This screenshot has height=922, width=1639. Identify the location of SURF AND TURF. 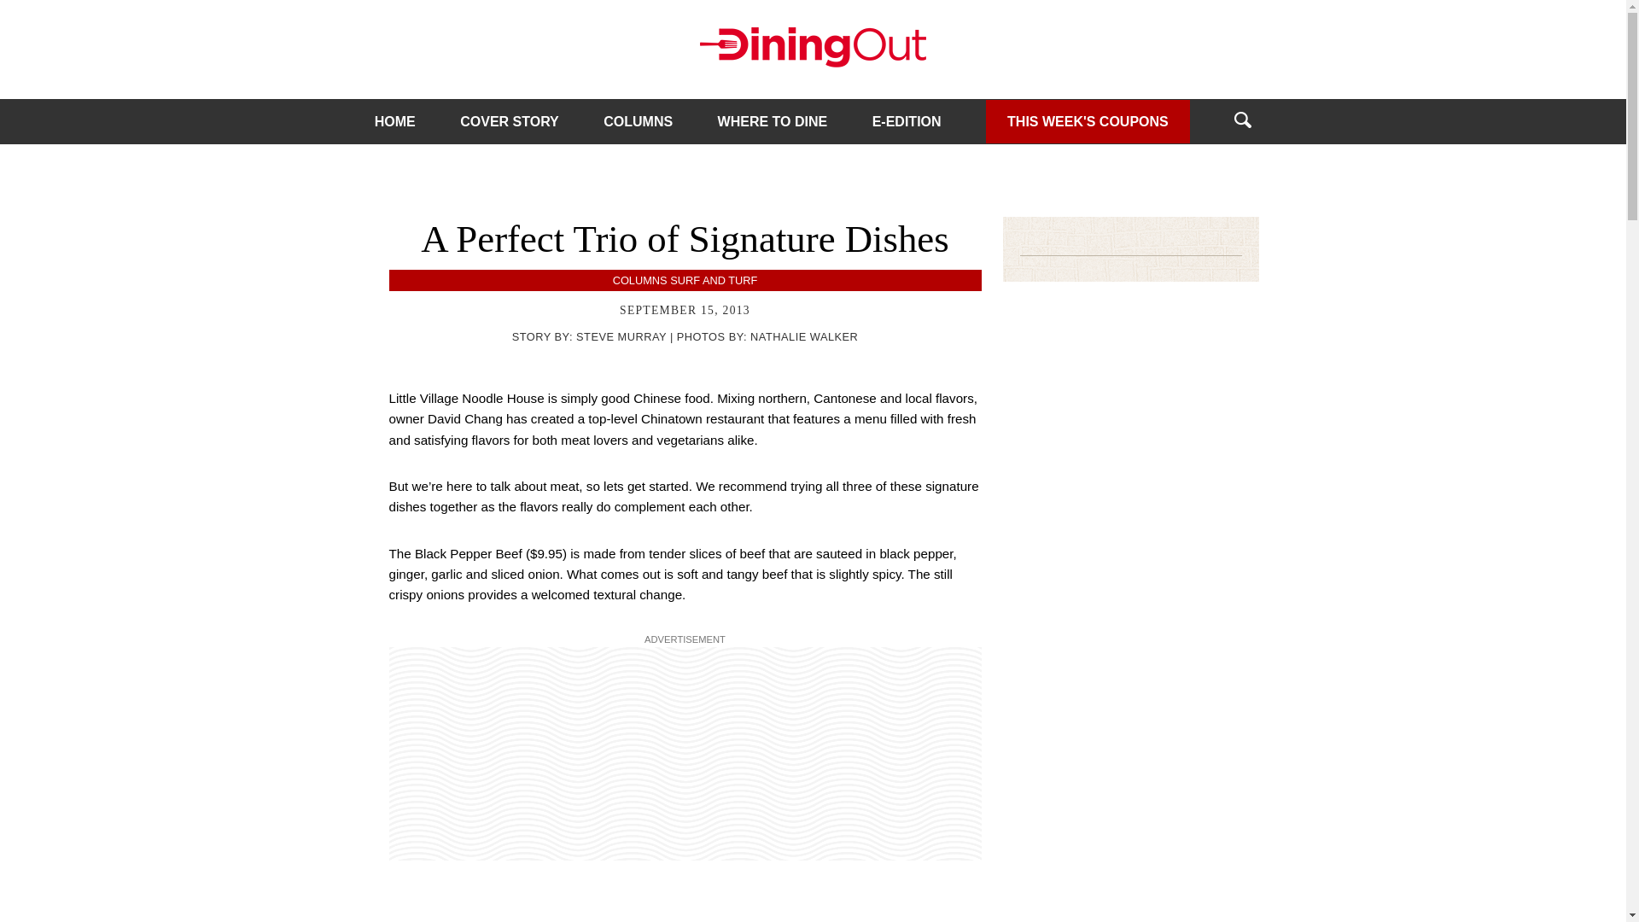
(714, 280).